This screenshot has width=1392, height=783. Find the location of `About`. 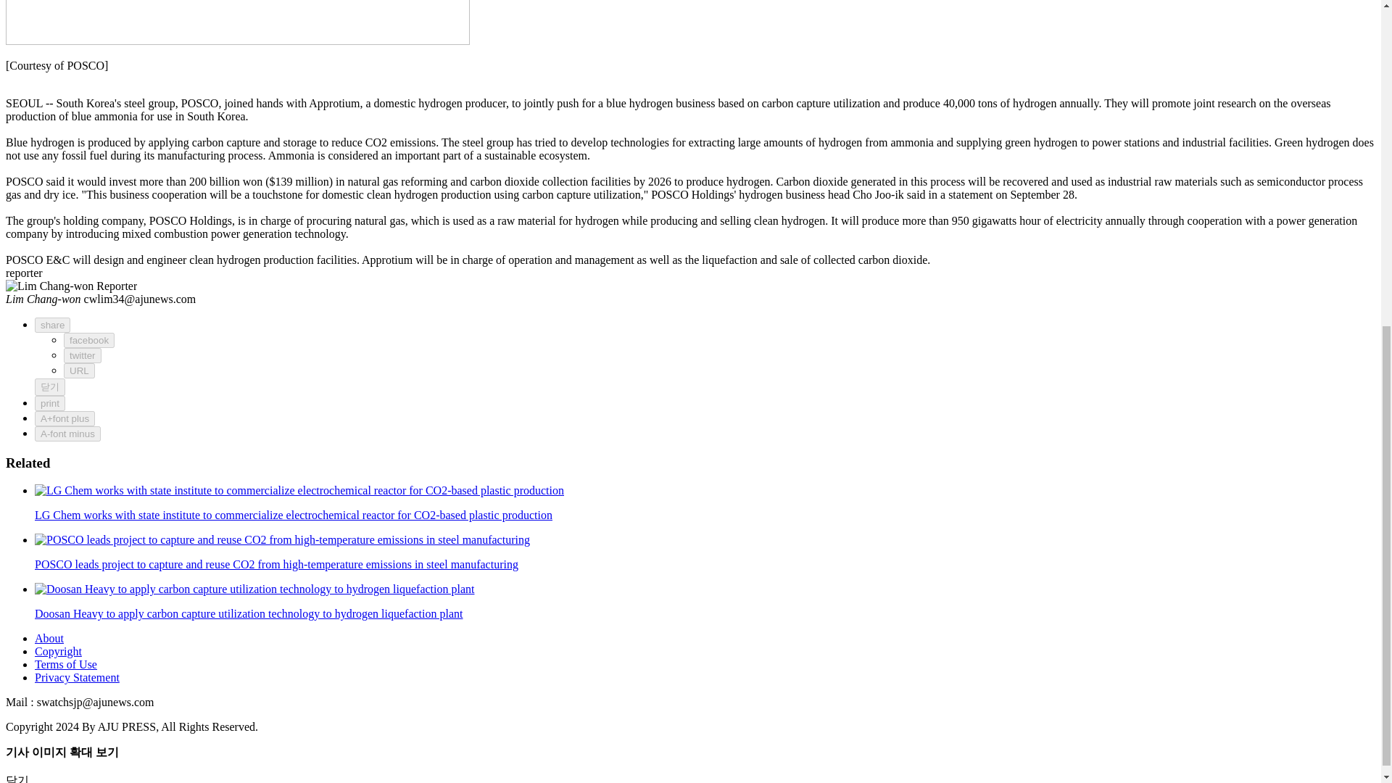

About is located at coordinates (49, 638).